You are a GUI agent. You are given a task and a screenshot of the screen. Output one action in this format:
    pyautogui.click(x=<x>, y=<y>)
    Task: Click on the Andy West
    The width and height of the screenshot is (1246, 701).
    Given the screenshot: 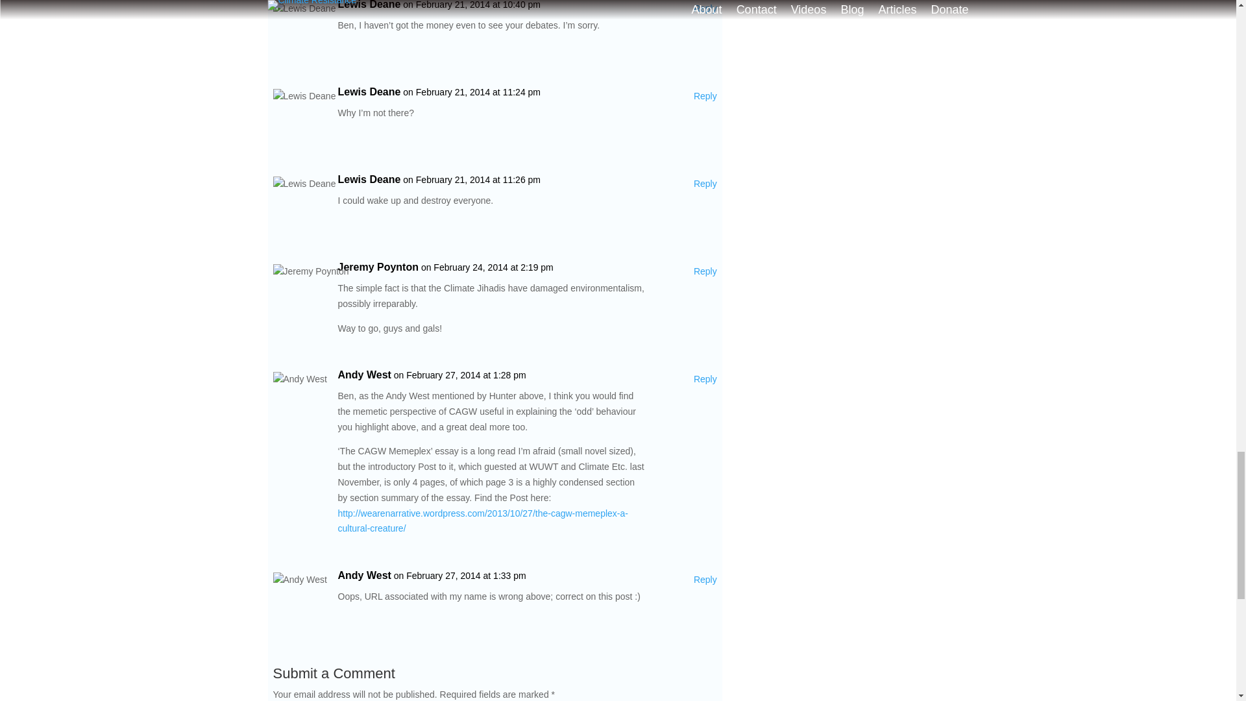 What is the action you would take?
    pyautogui.click(x=364, y=575)
    